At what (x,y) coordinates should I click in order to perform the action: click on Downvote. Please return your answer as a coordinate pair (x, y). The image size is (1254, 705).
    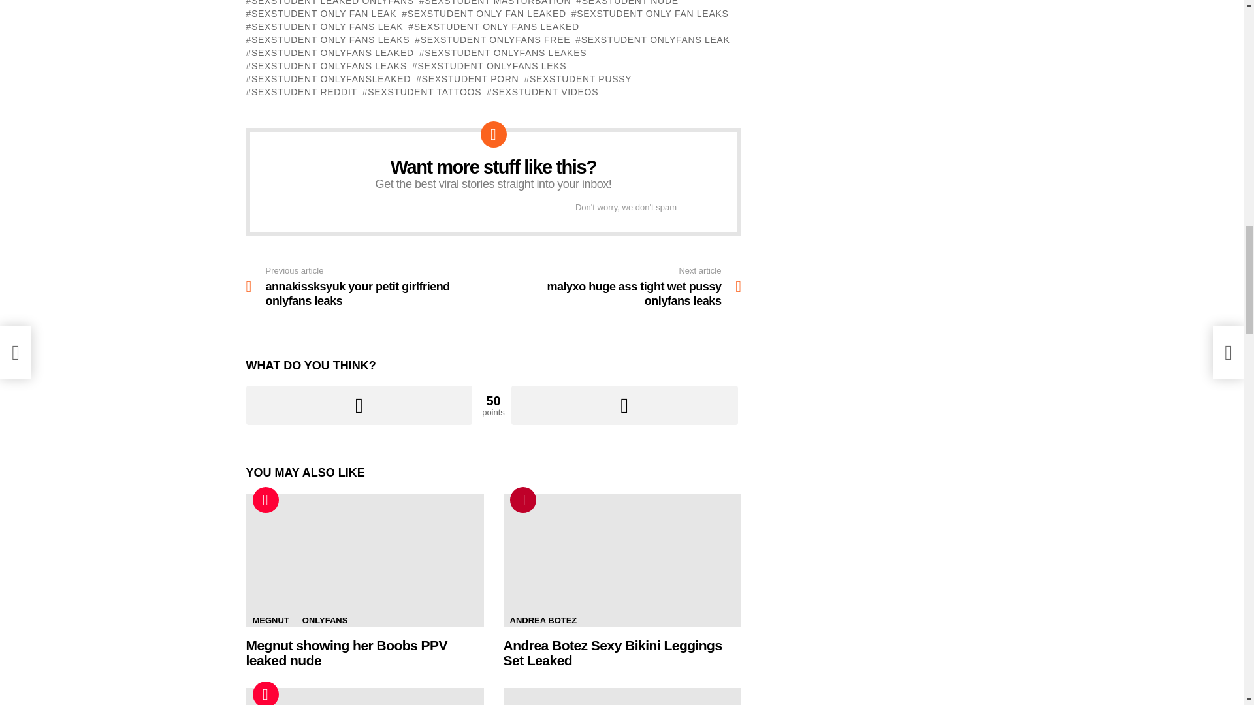
    Looking at the image, I should click on (624, 405).